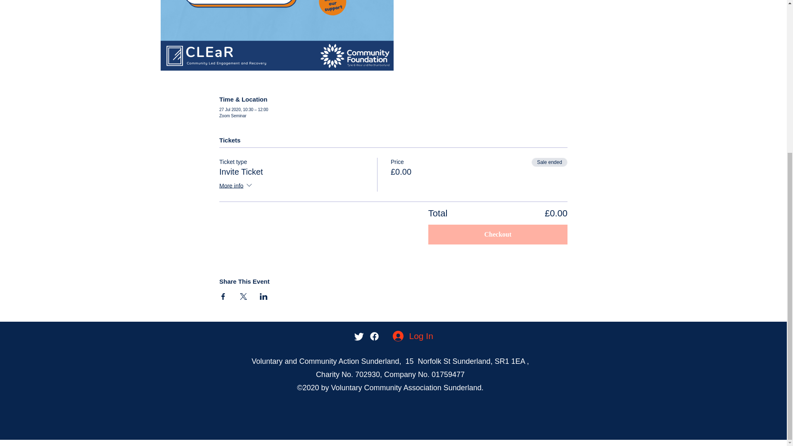 The height and width of the screenshot is (446, 793). What do you see at coordinates (236, 186) in the screenshot?
I see `More info` at bounding box center [236, 186].